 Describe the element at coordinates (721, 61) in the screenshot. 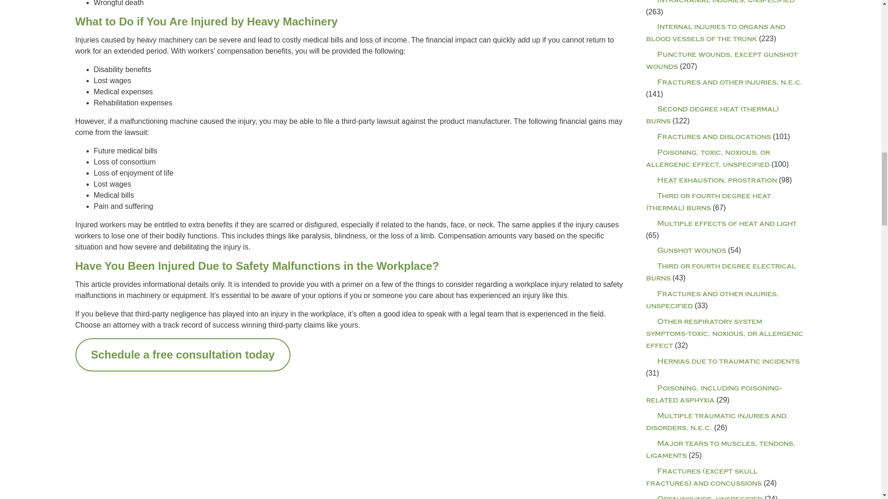

I see `Puncture wounds, except gunshot wounds` at that location.